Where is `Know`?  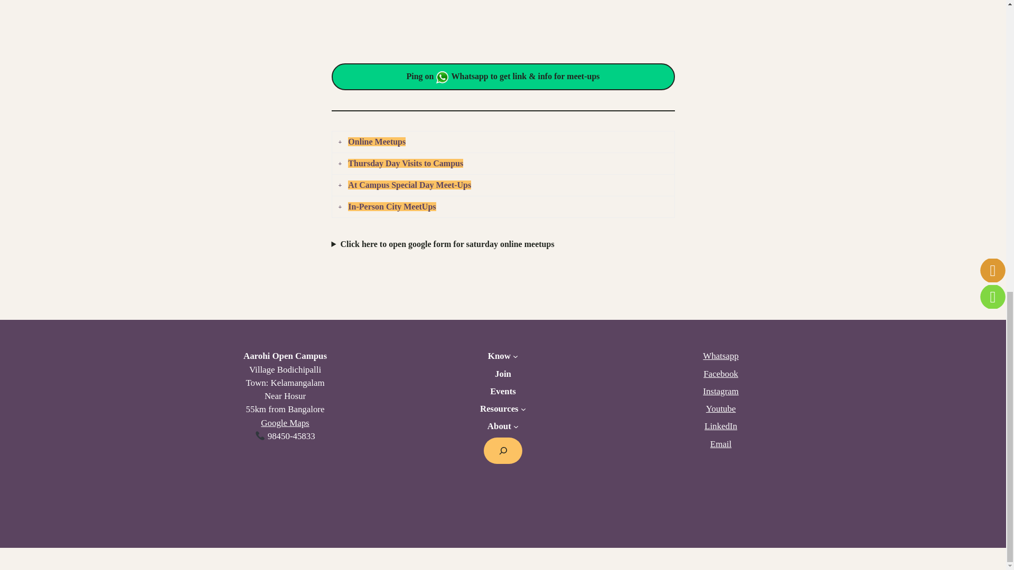
Know is located at coordinates (499, 356).